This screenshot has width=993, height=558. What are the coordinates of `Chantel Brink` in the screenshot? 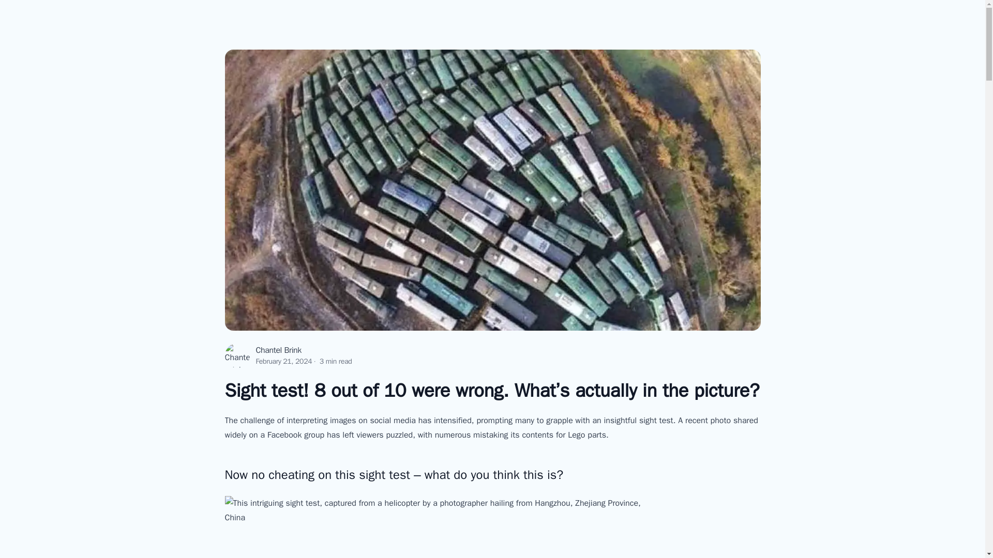 It's located at (278, 350).